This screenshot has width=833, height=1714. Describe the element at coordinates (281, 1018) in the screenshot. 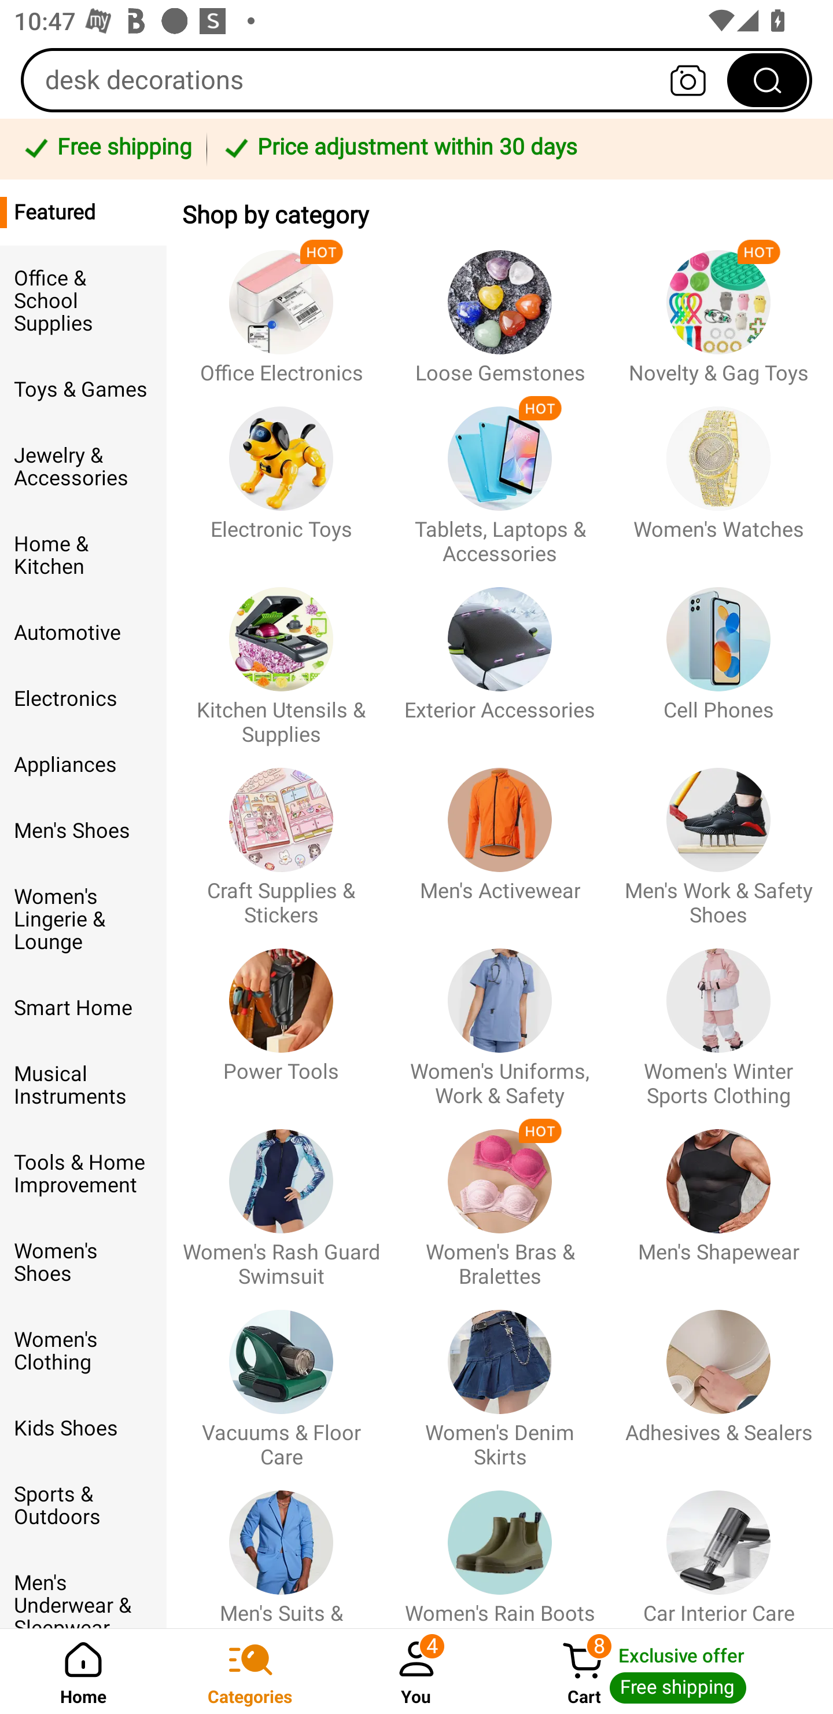

I see `Power Tools` at that location.